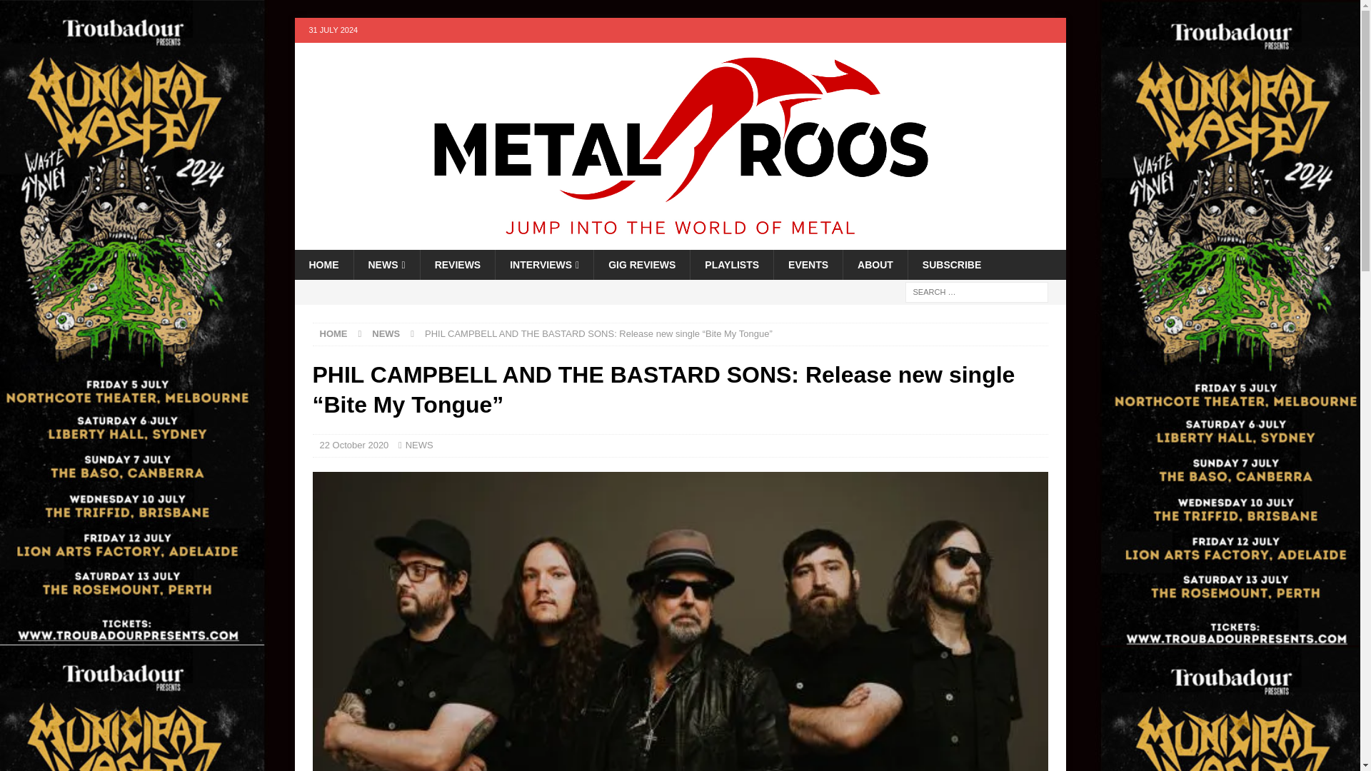  I want to click on EVENTS, so click(808, 264).